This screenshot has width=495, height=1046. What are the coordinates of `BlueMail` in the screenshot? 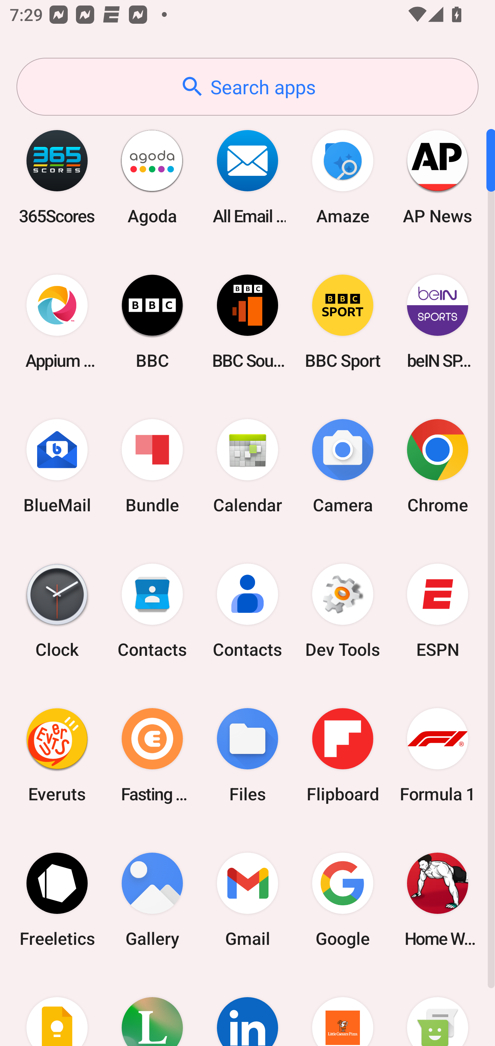 It's located at (57, 467).